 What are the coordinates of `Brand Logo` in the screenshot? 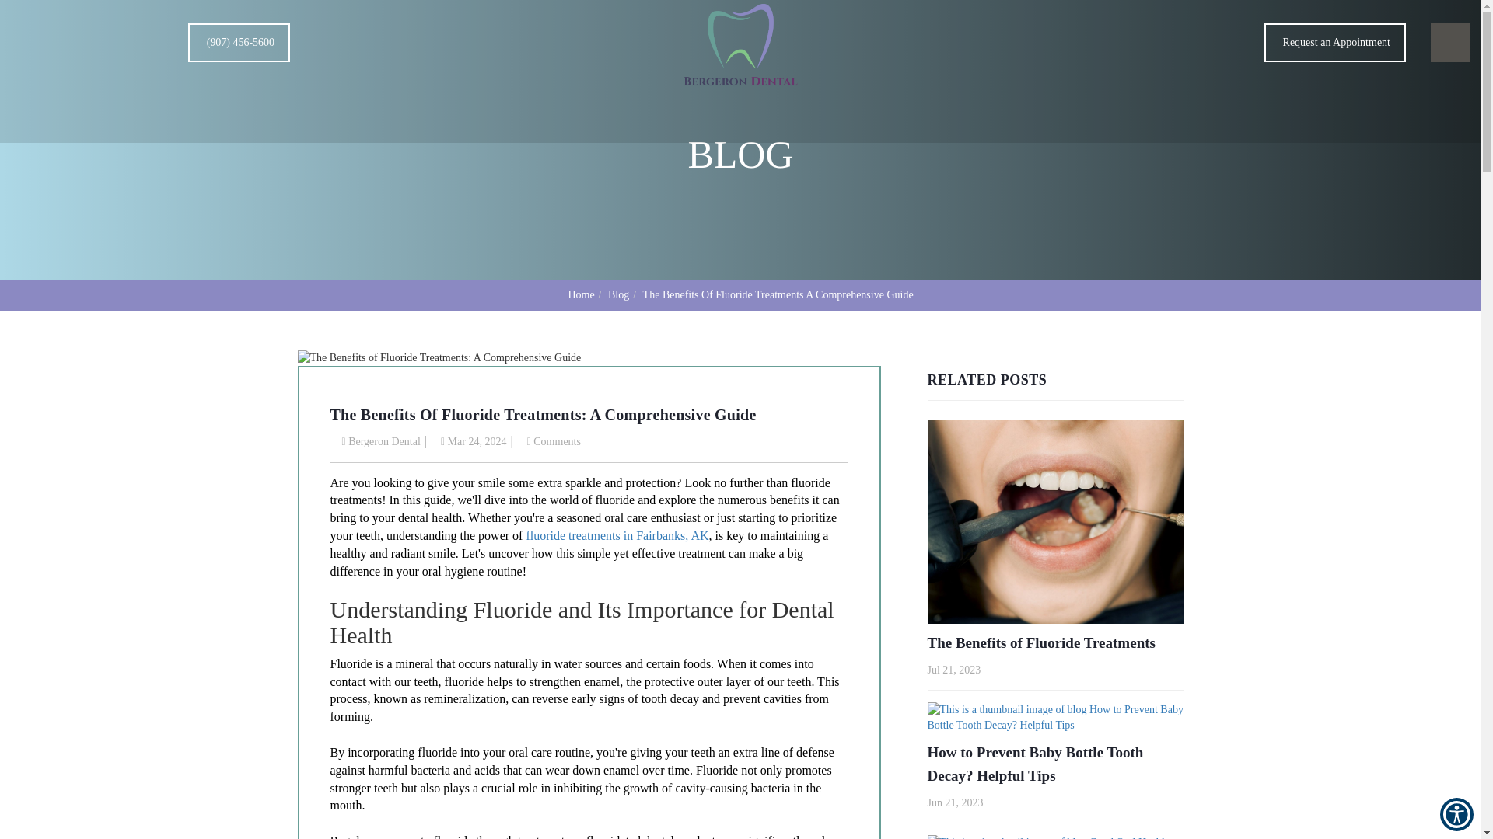 It's located at (740, 47).